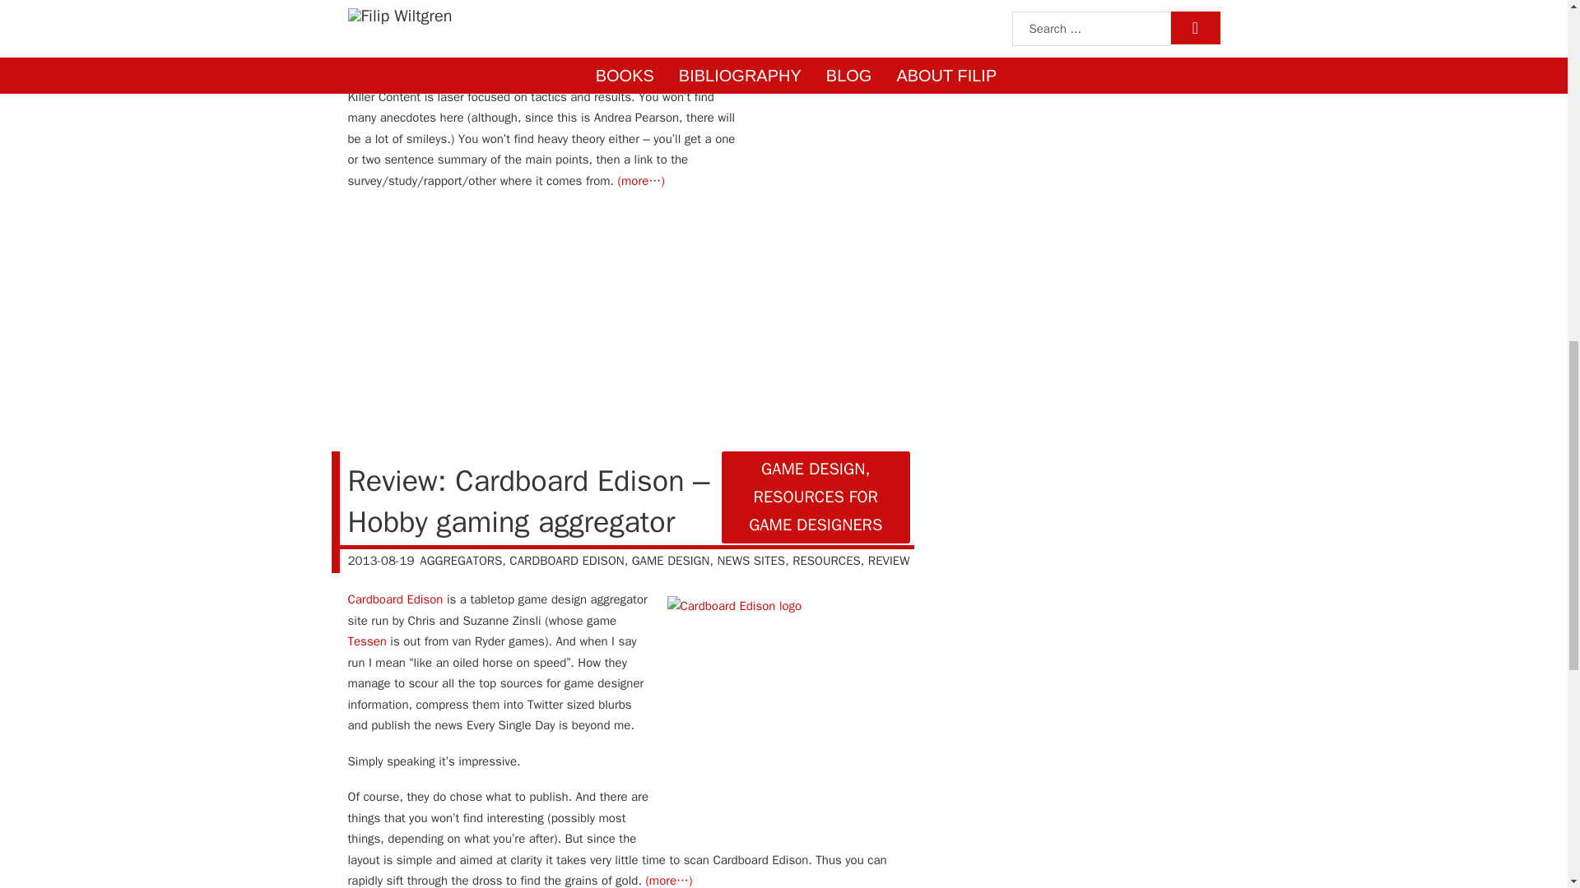 The width and height of the screenshot is (1580, 888). What do you see at coordinates (876, 3) in the screenshot?
I see `RESOURCES` at bounding box center [876, 3].